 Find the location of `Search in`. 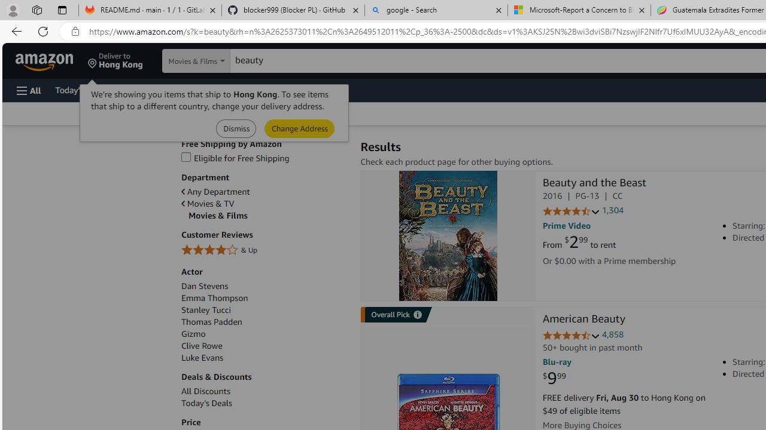

Search in is located at coordinates (222, 61).